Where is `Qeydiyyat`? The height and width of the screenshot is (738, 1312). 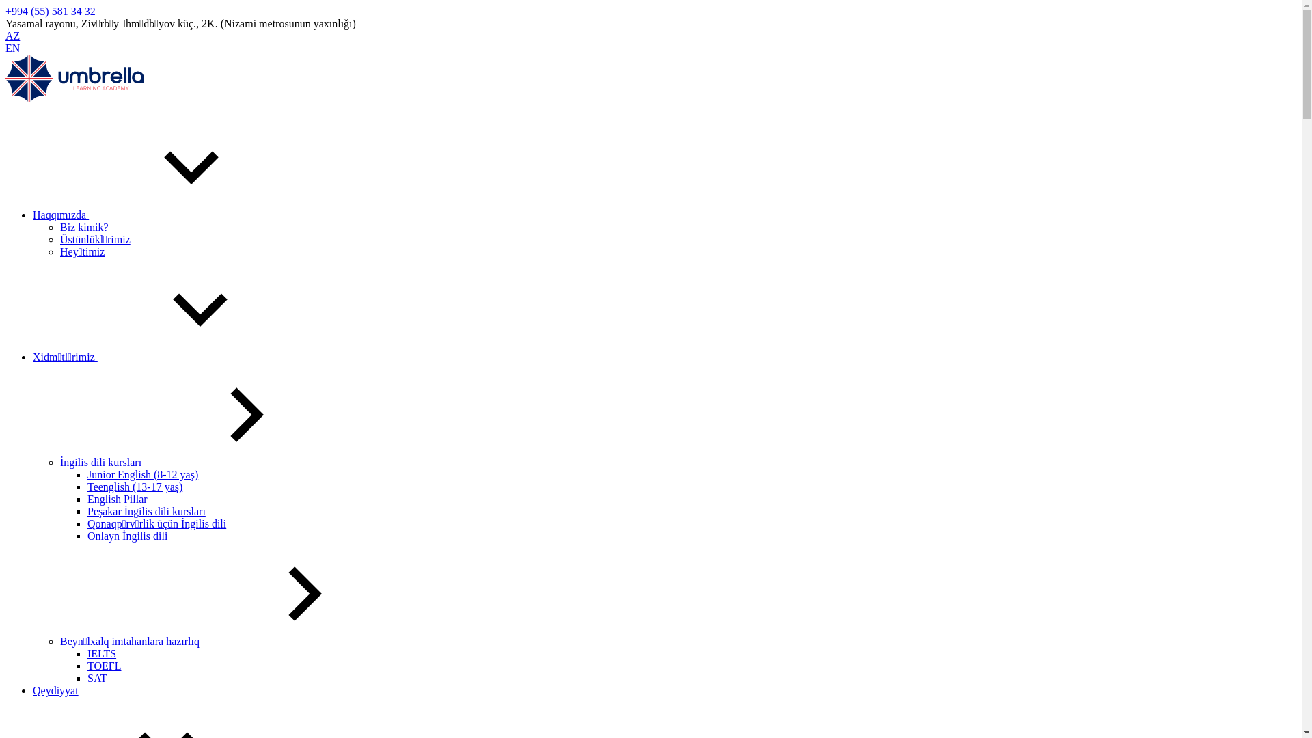
Qeydiyyat is located at coordinates (56, 690).